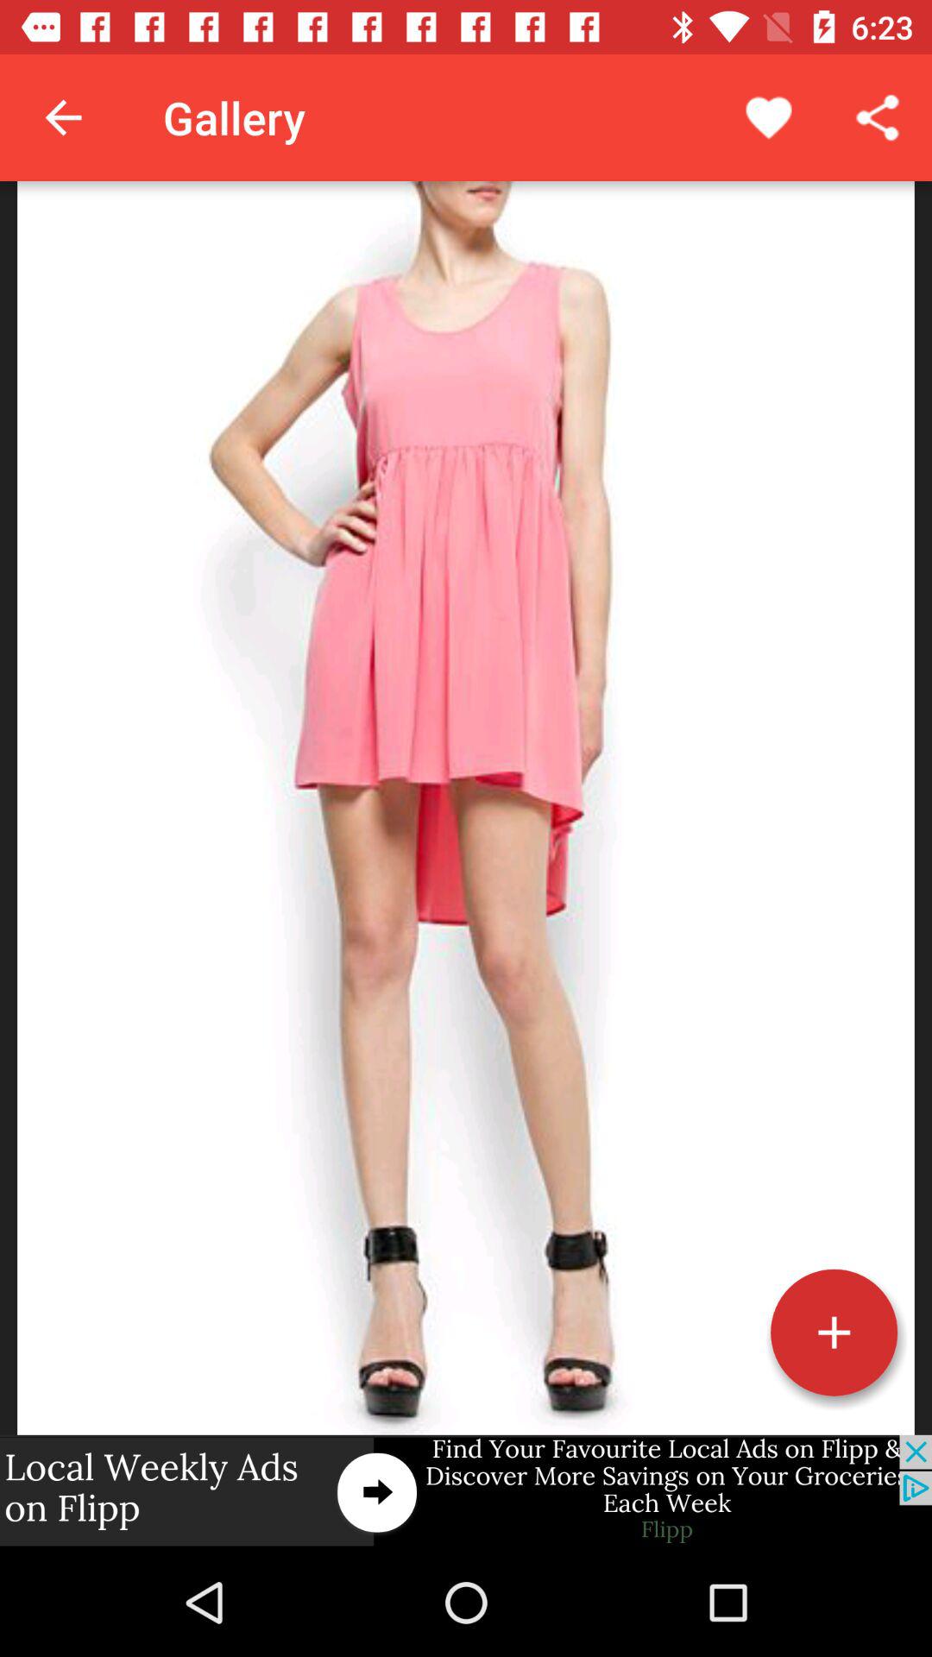 Image resolution: width=932 pixels, height=1657 pixels. I want to click on open advertisement, so click(466, 1491).